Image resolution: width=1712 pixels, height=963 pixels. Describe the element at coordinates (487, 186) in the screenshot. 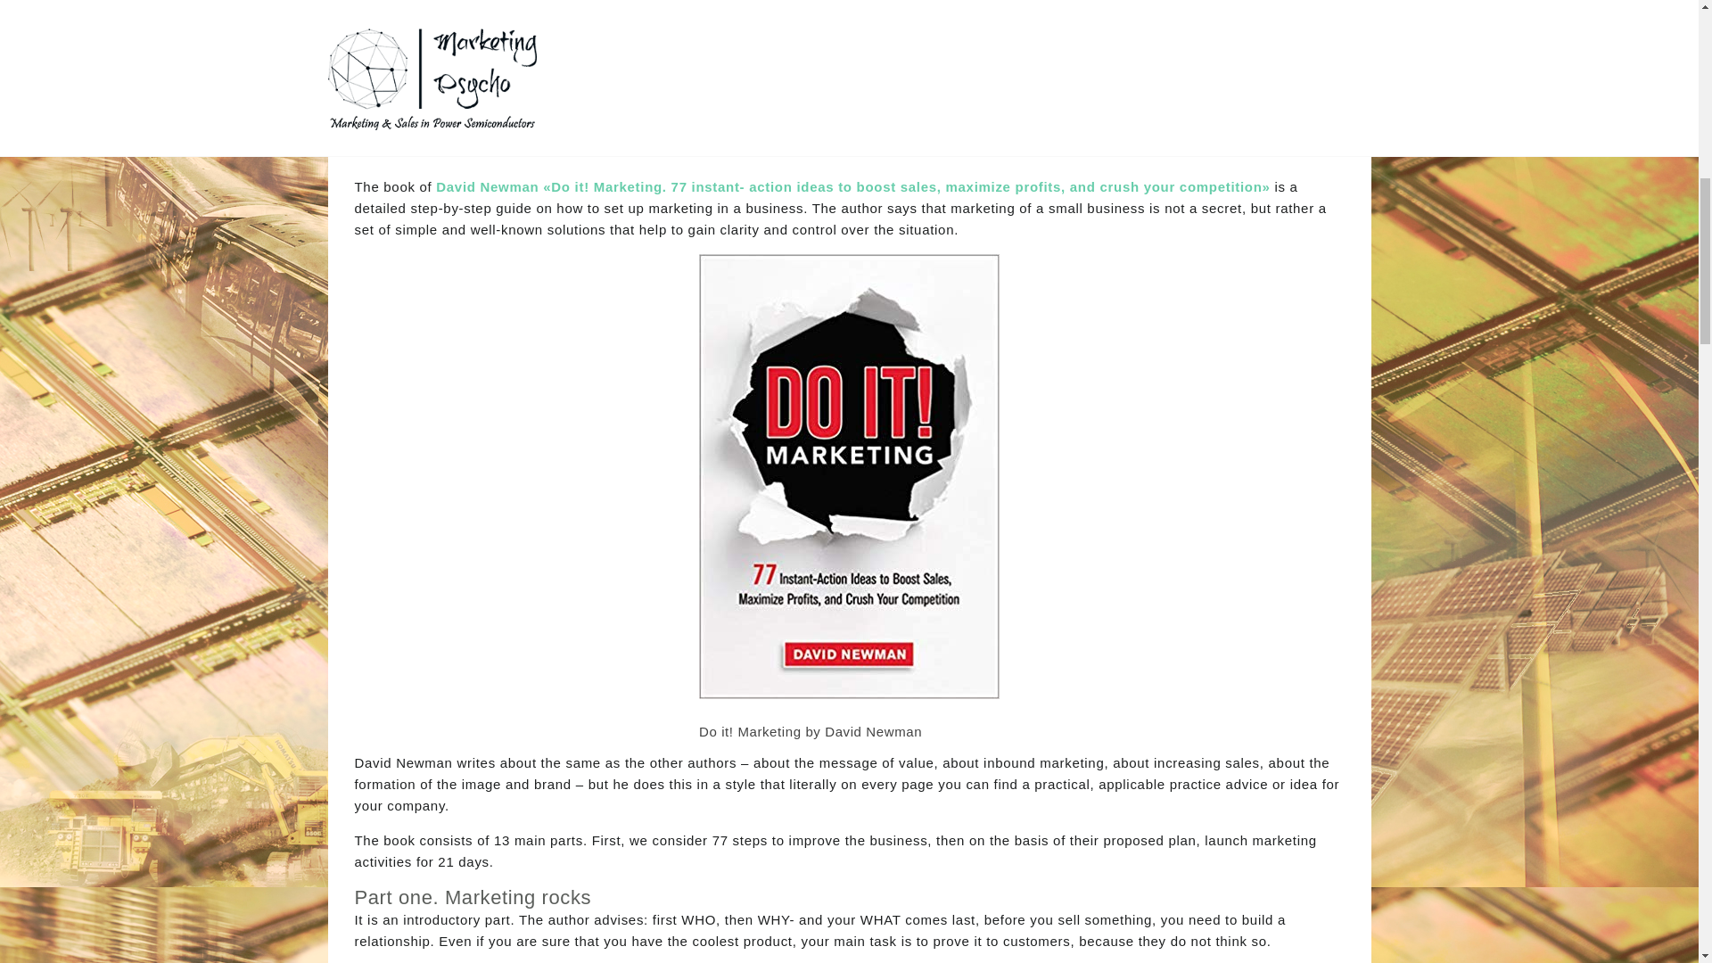

I see `David Newman` at that location.